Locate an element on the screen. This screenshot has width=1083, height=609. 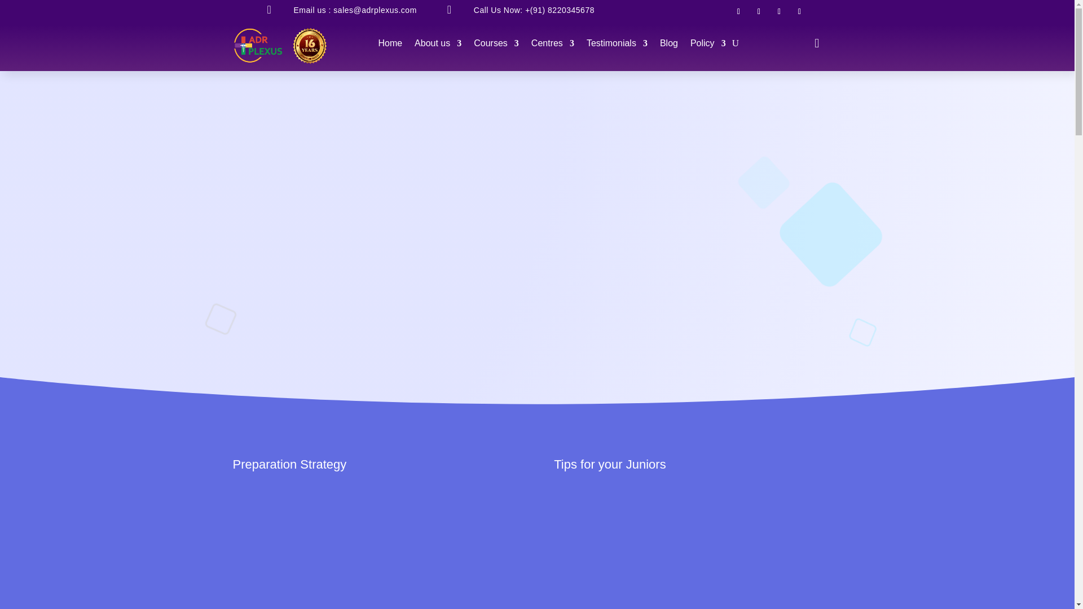
Courses is located at coordinates (496, 45).